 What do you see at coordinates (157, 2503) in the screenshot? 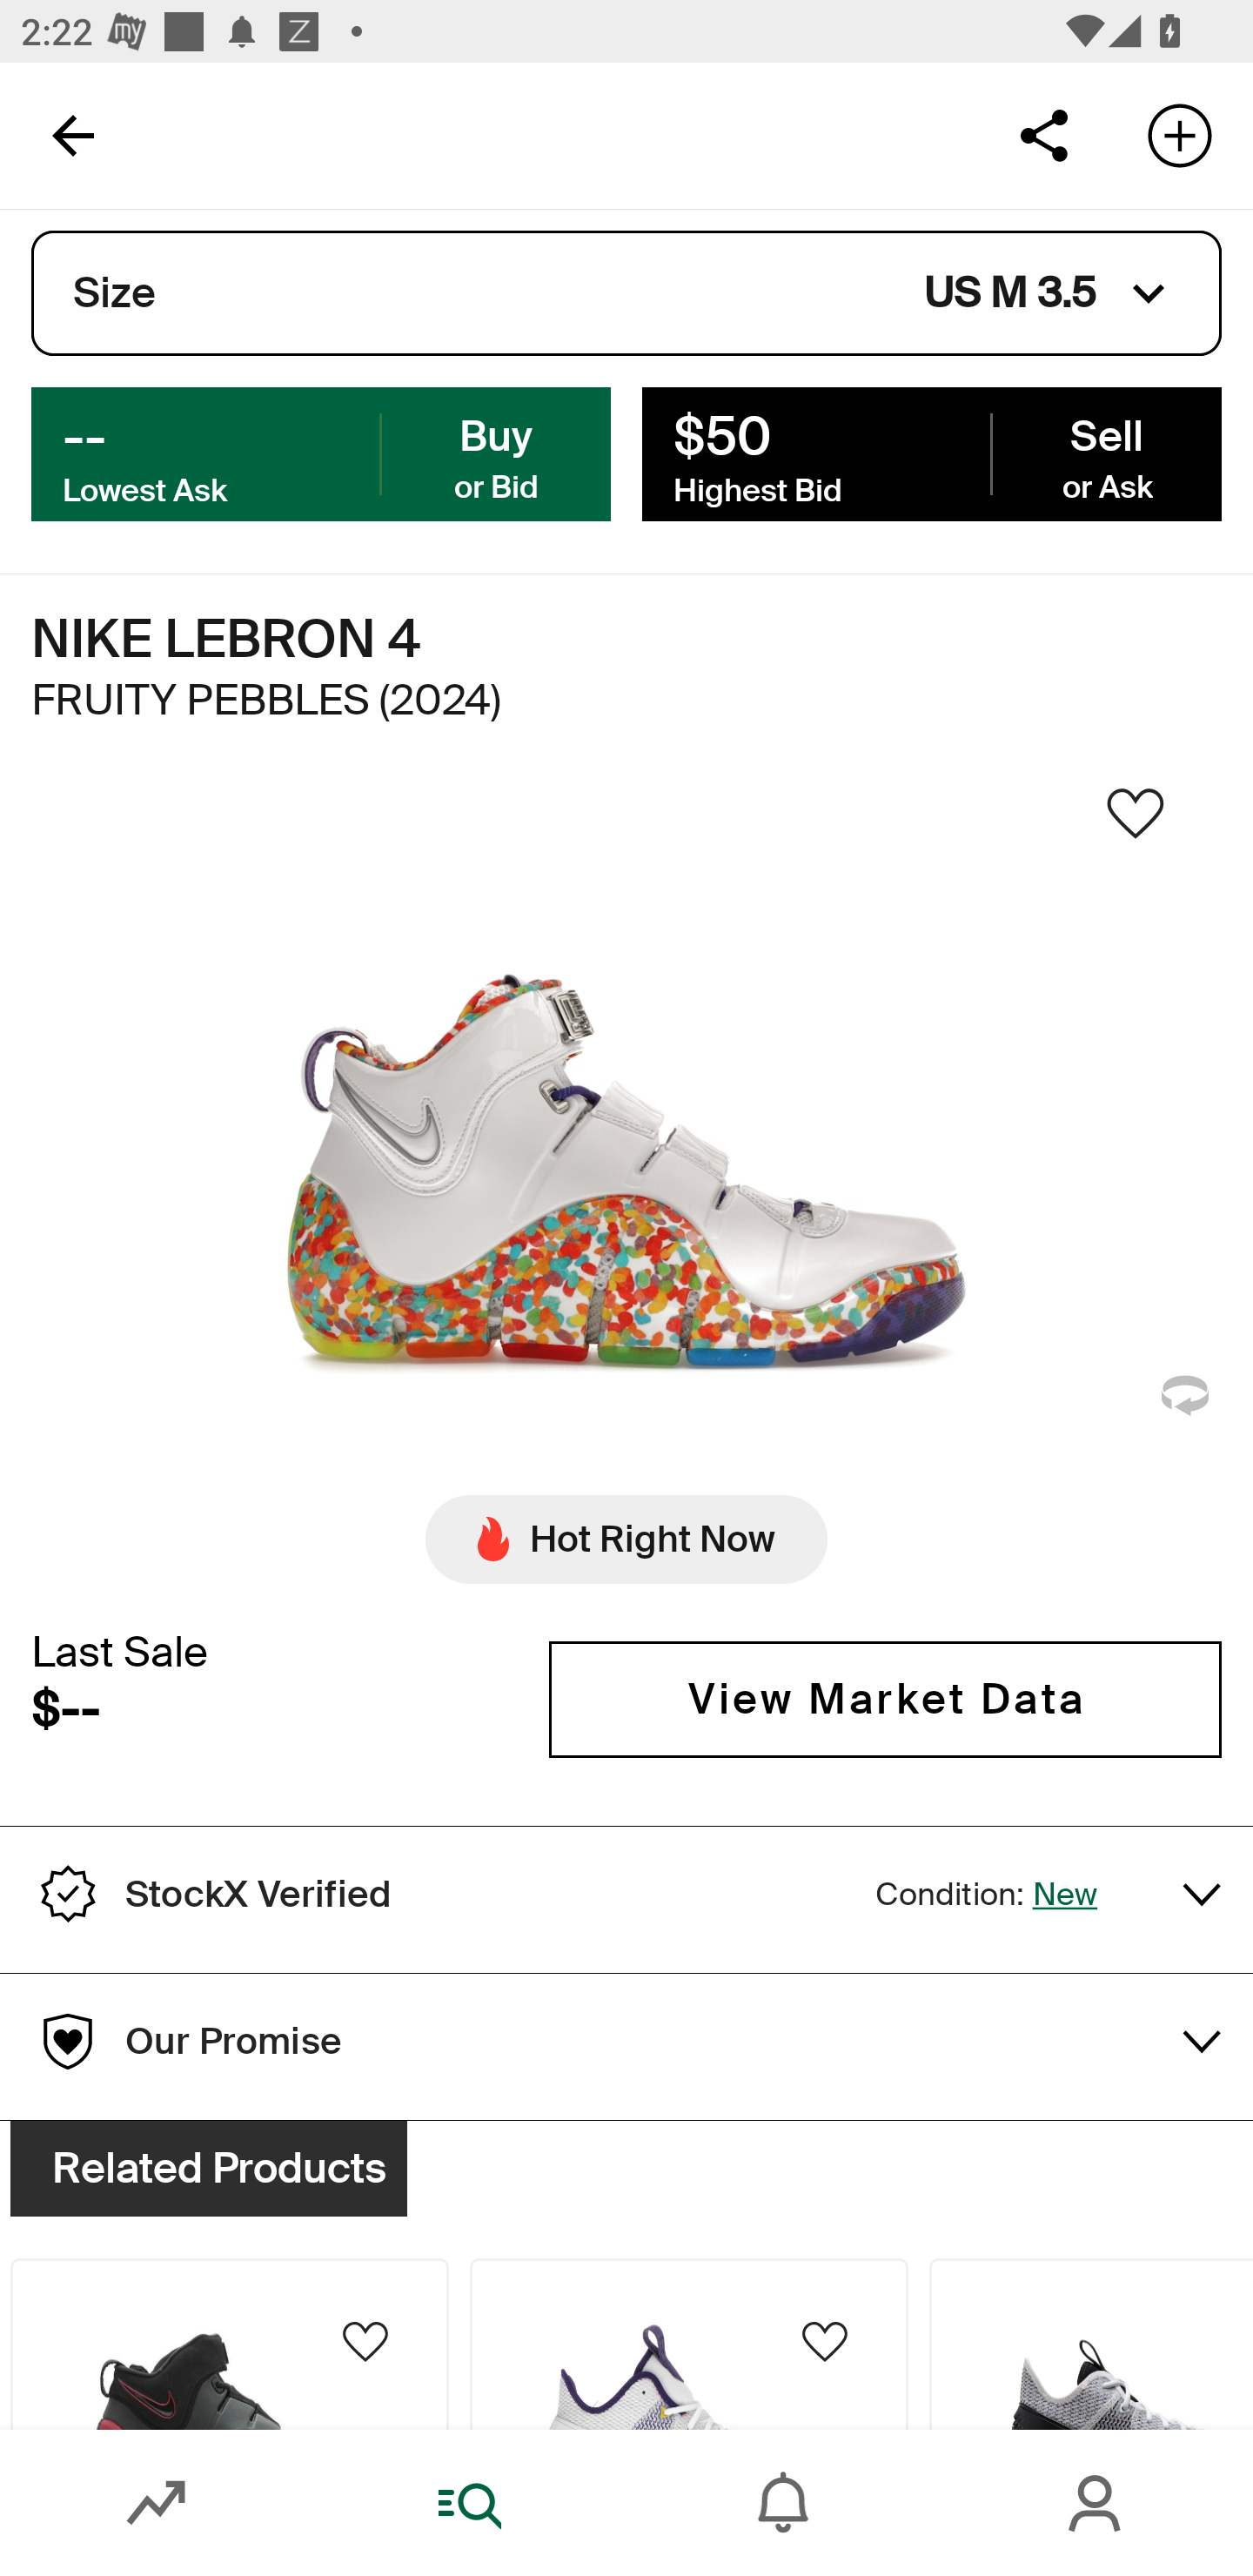
I see `Market` at bounding box center [157, 2503].